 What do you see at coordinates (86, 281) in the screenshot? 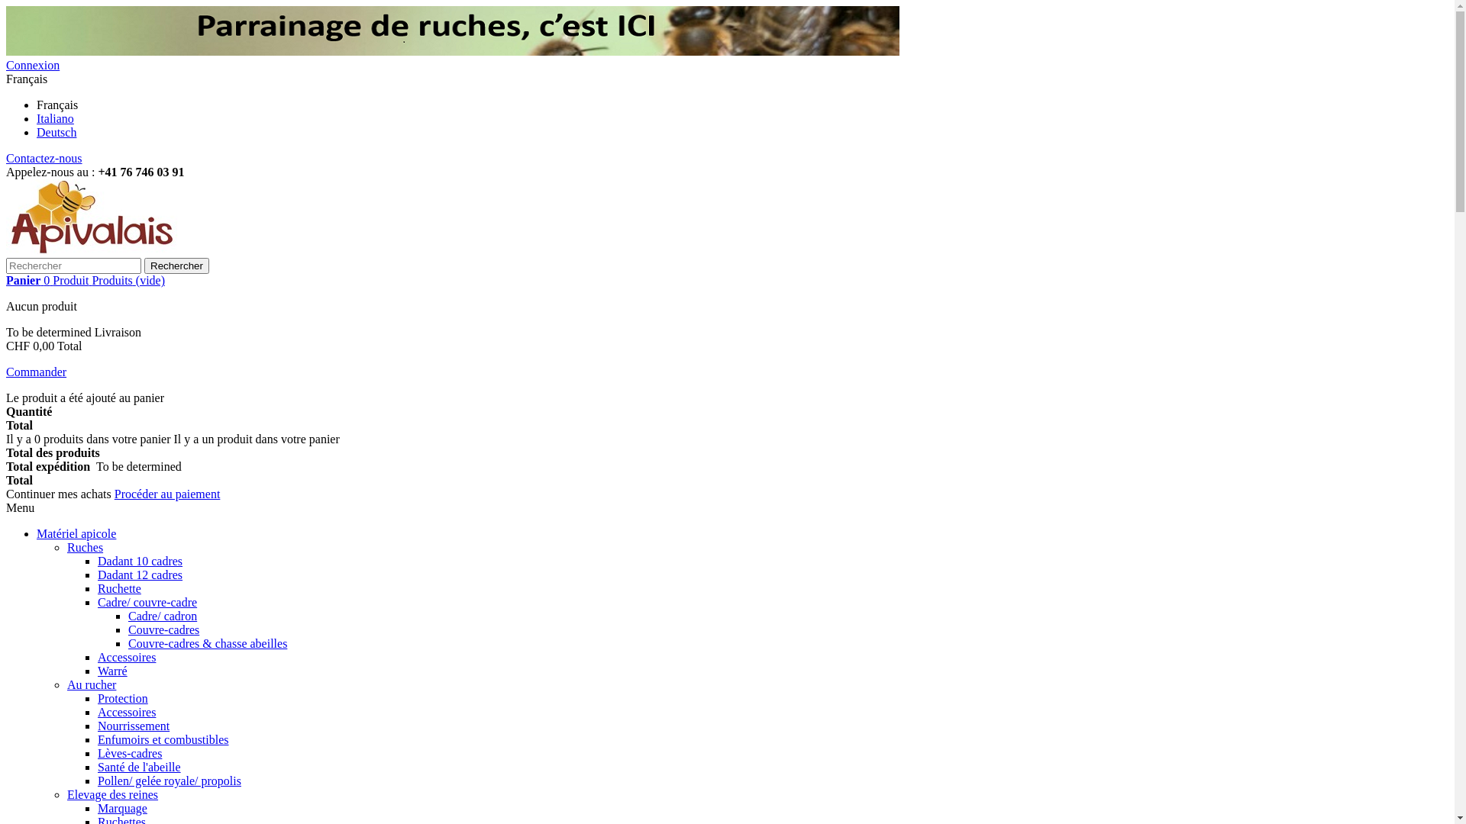
I see `Panier 0 Produit Produits (vide)` at bounding box center [86, 281].